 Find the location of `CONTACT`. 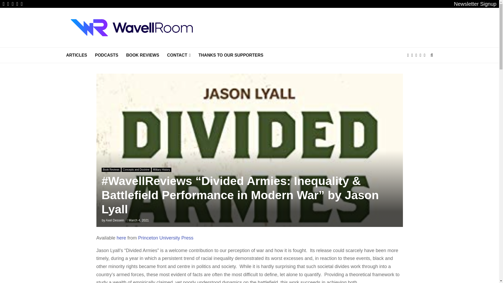

CONTACT is located at coordinates (179, 55).